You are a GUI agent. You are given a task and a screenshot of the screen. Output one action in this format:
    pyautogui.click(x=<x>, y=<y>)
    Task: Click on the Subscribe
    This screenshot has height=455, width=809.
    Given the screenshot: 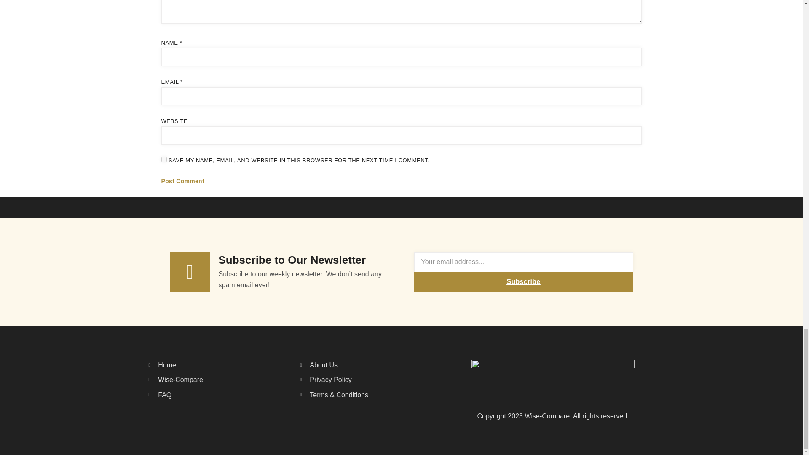 What is the action you would take?
    pyautogui.click(x=523, y=282)
    